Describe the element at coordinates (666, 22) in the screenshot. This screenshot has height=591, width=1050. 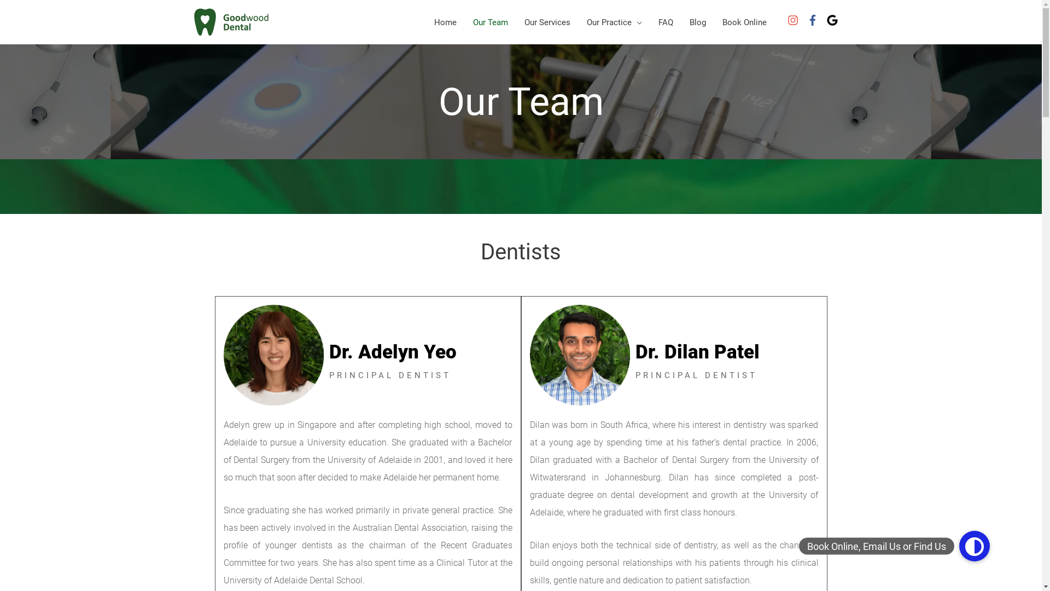
I see `FAQ` at that location.